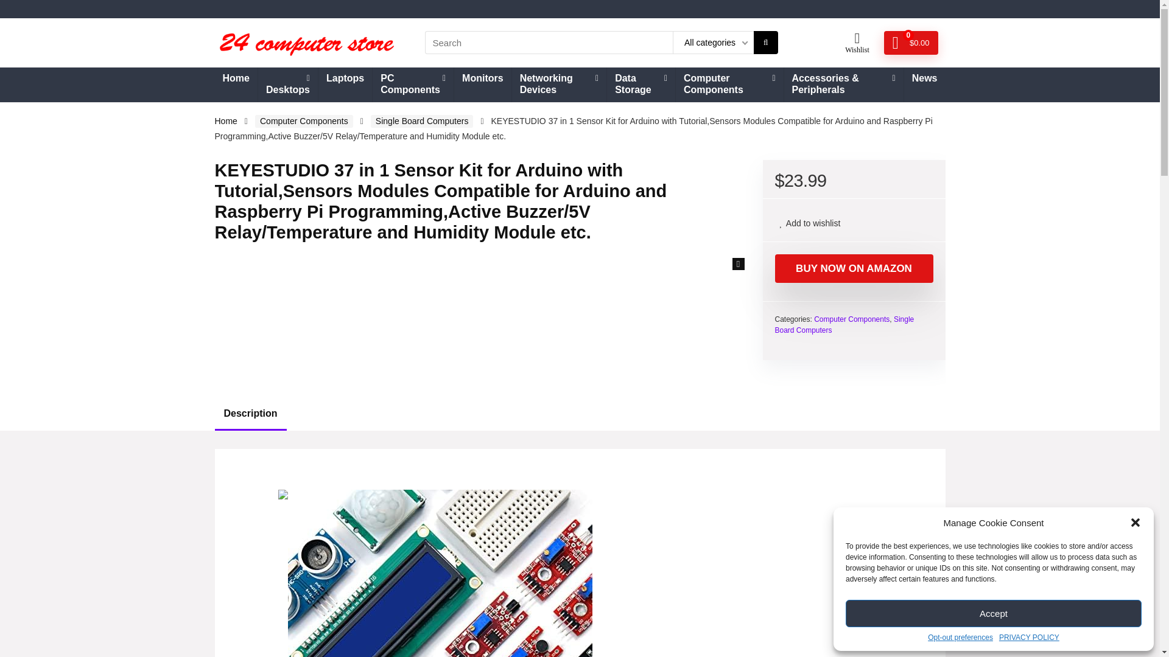  I want to click on Accept, so click(994, 613).